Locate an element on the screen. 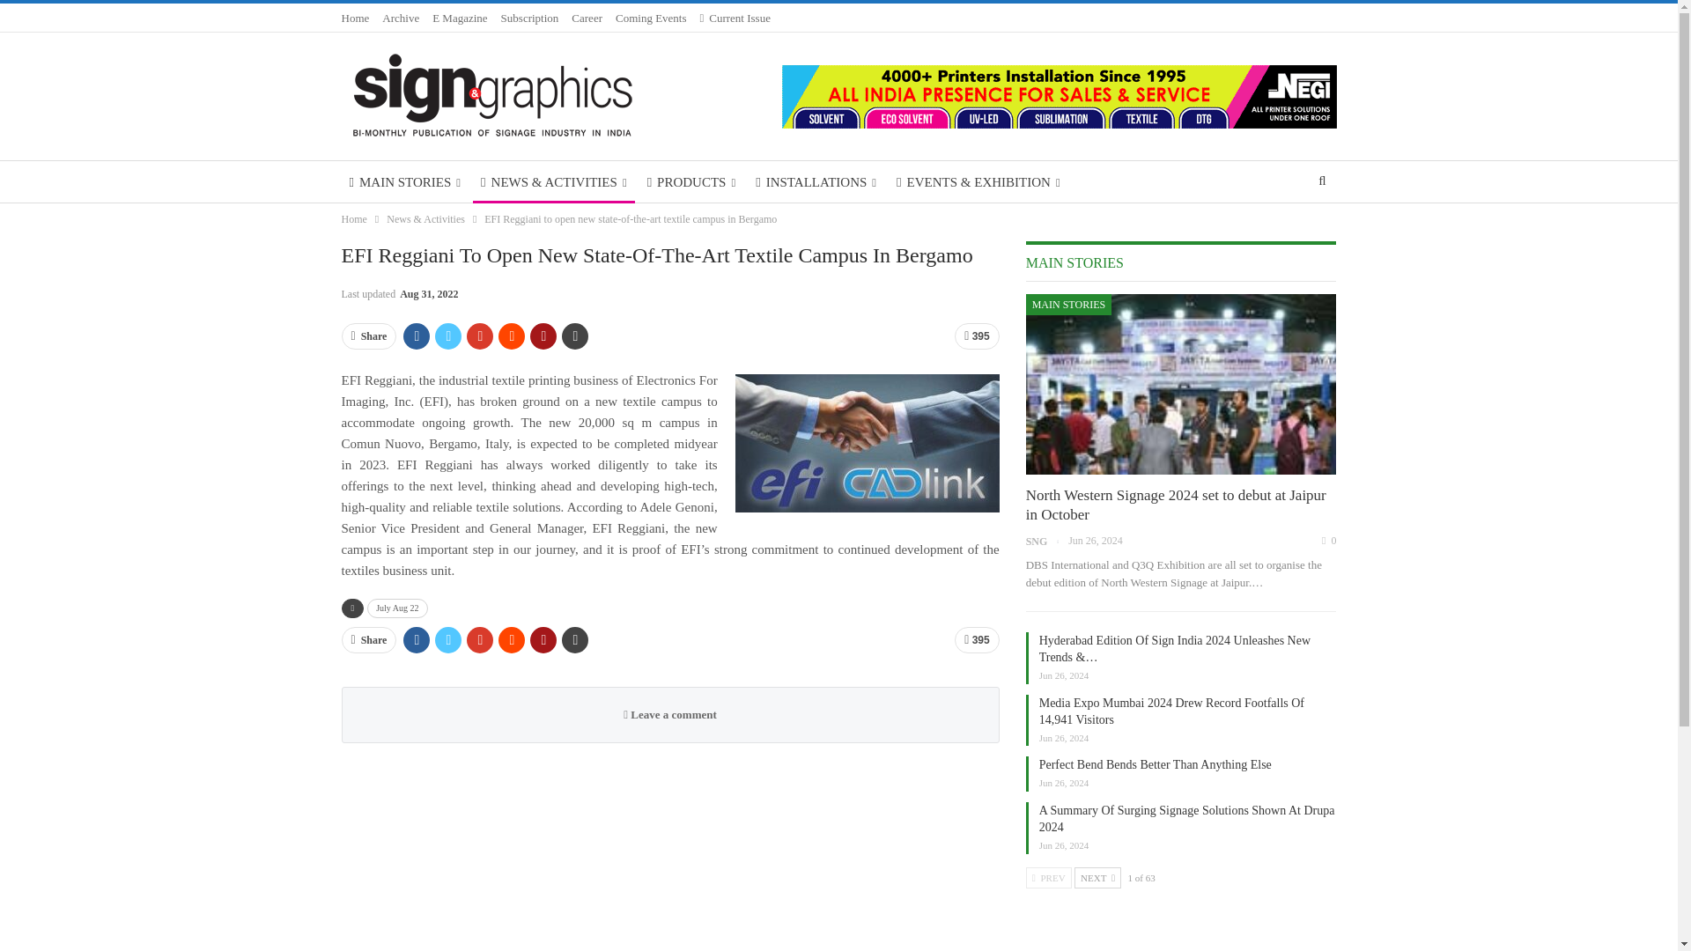  Career is located at coordinates (587, 18).